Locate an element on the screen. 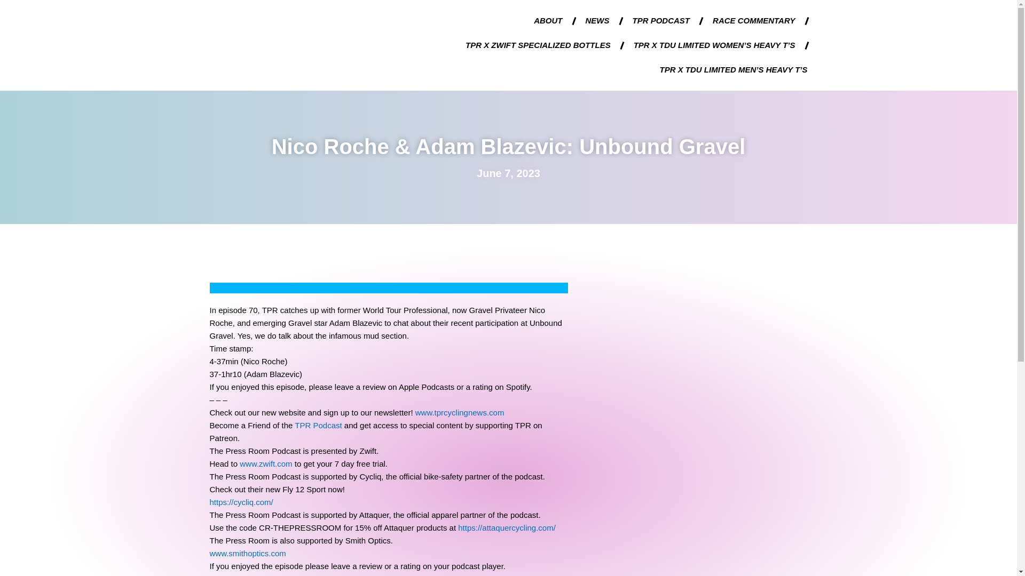 The height and width of the screenshot is (576, 1025). NEWS is located at coordinates (597, 20).